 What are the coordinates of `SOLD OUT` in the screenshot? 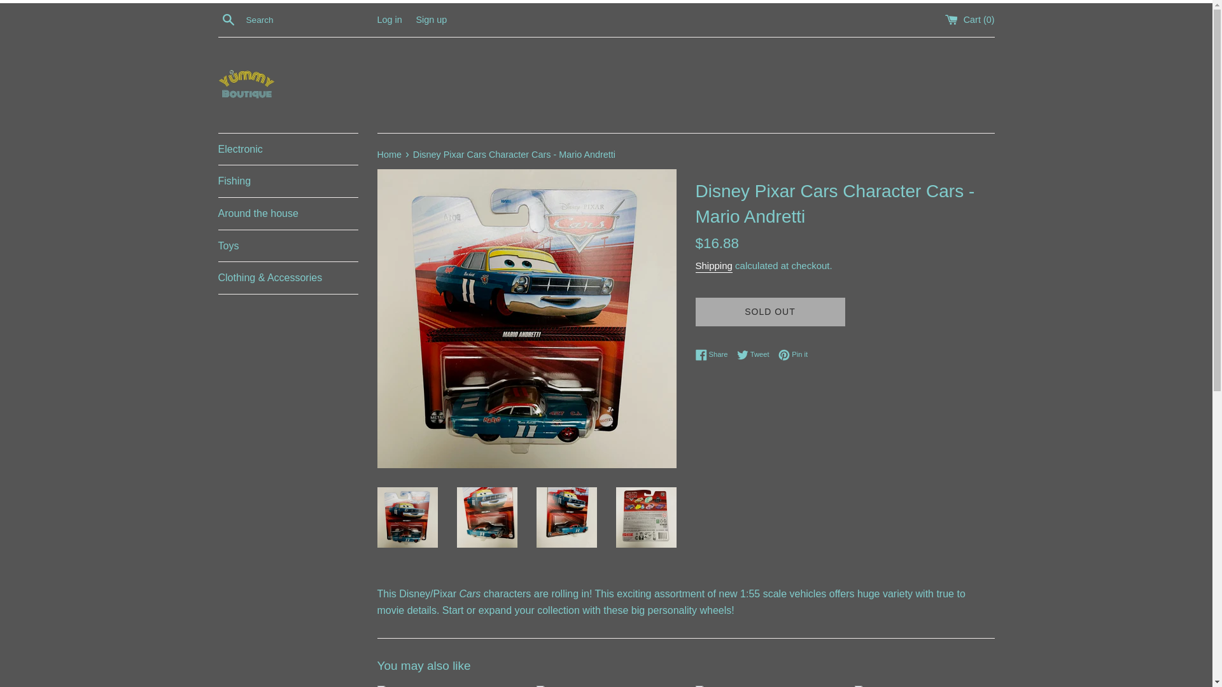 It's located at (431, 18).